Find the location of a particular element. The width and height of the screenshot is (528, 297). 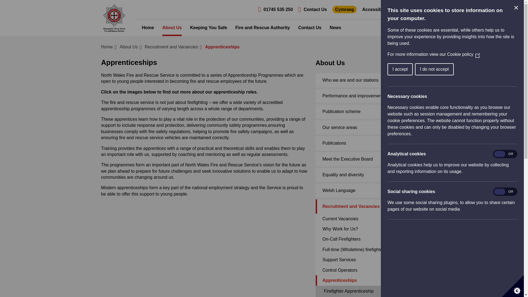

I do not accept is located at coordinates (485, 69).